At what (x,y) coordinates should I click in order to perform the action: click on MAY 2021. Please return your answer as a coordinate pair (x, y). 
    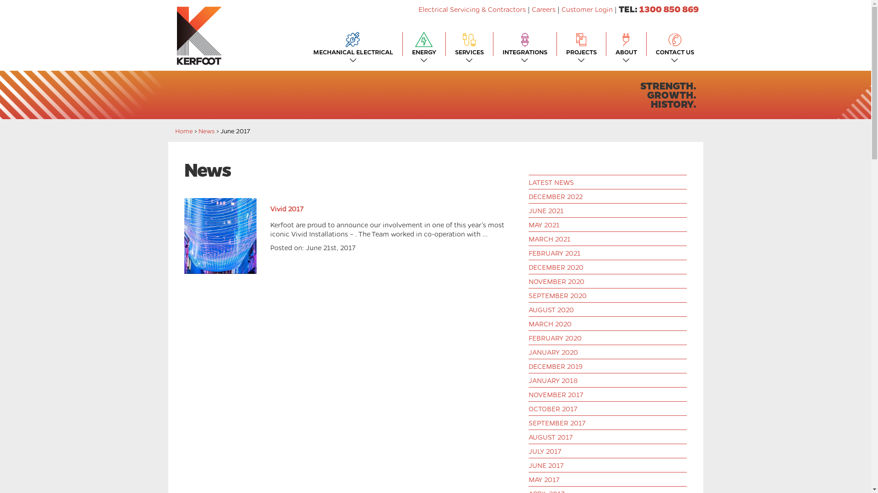
    Looking at the image, I should click on (544, 225).